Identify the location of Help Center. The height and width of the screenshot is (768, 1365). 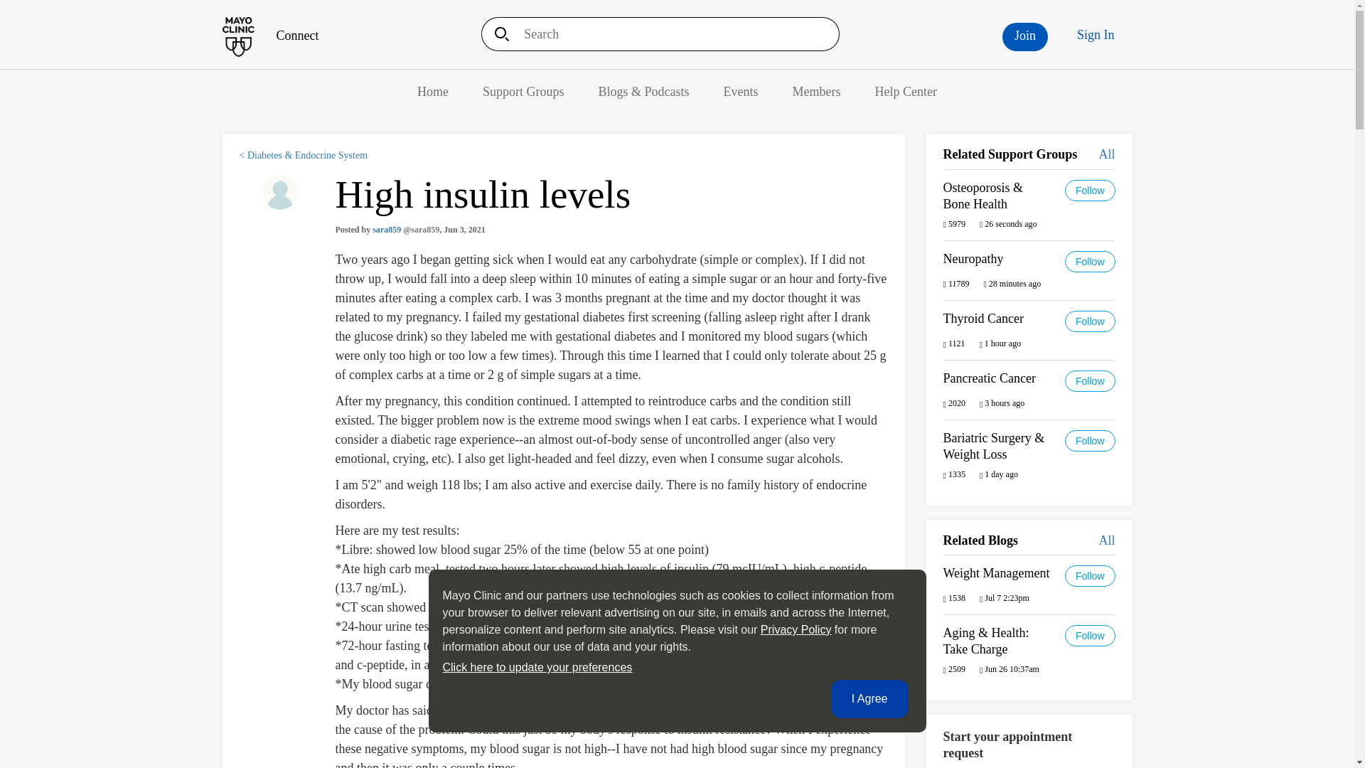
(906, 91).